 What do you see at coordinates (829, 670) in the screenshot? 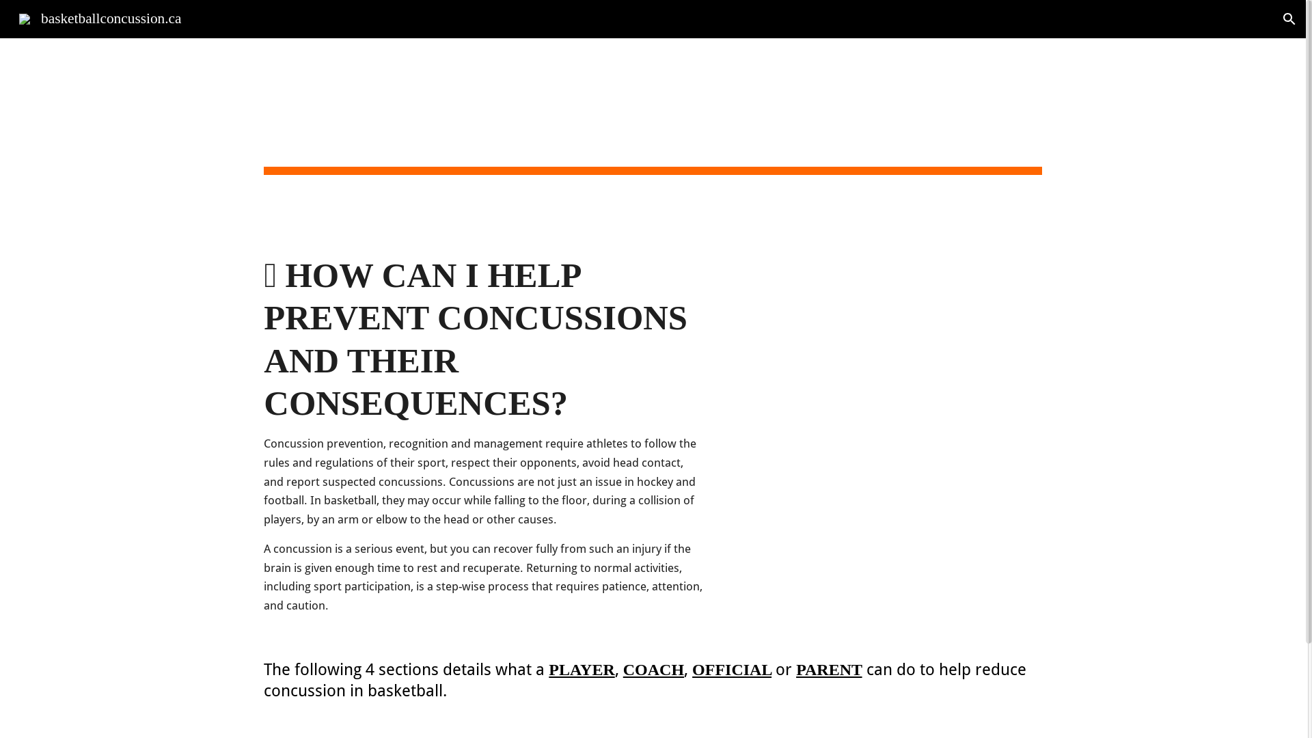
I see `PARENT` at bounding box center [829, 670].